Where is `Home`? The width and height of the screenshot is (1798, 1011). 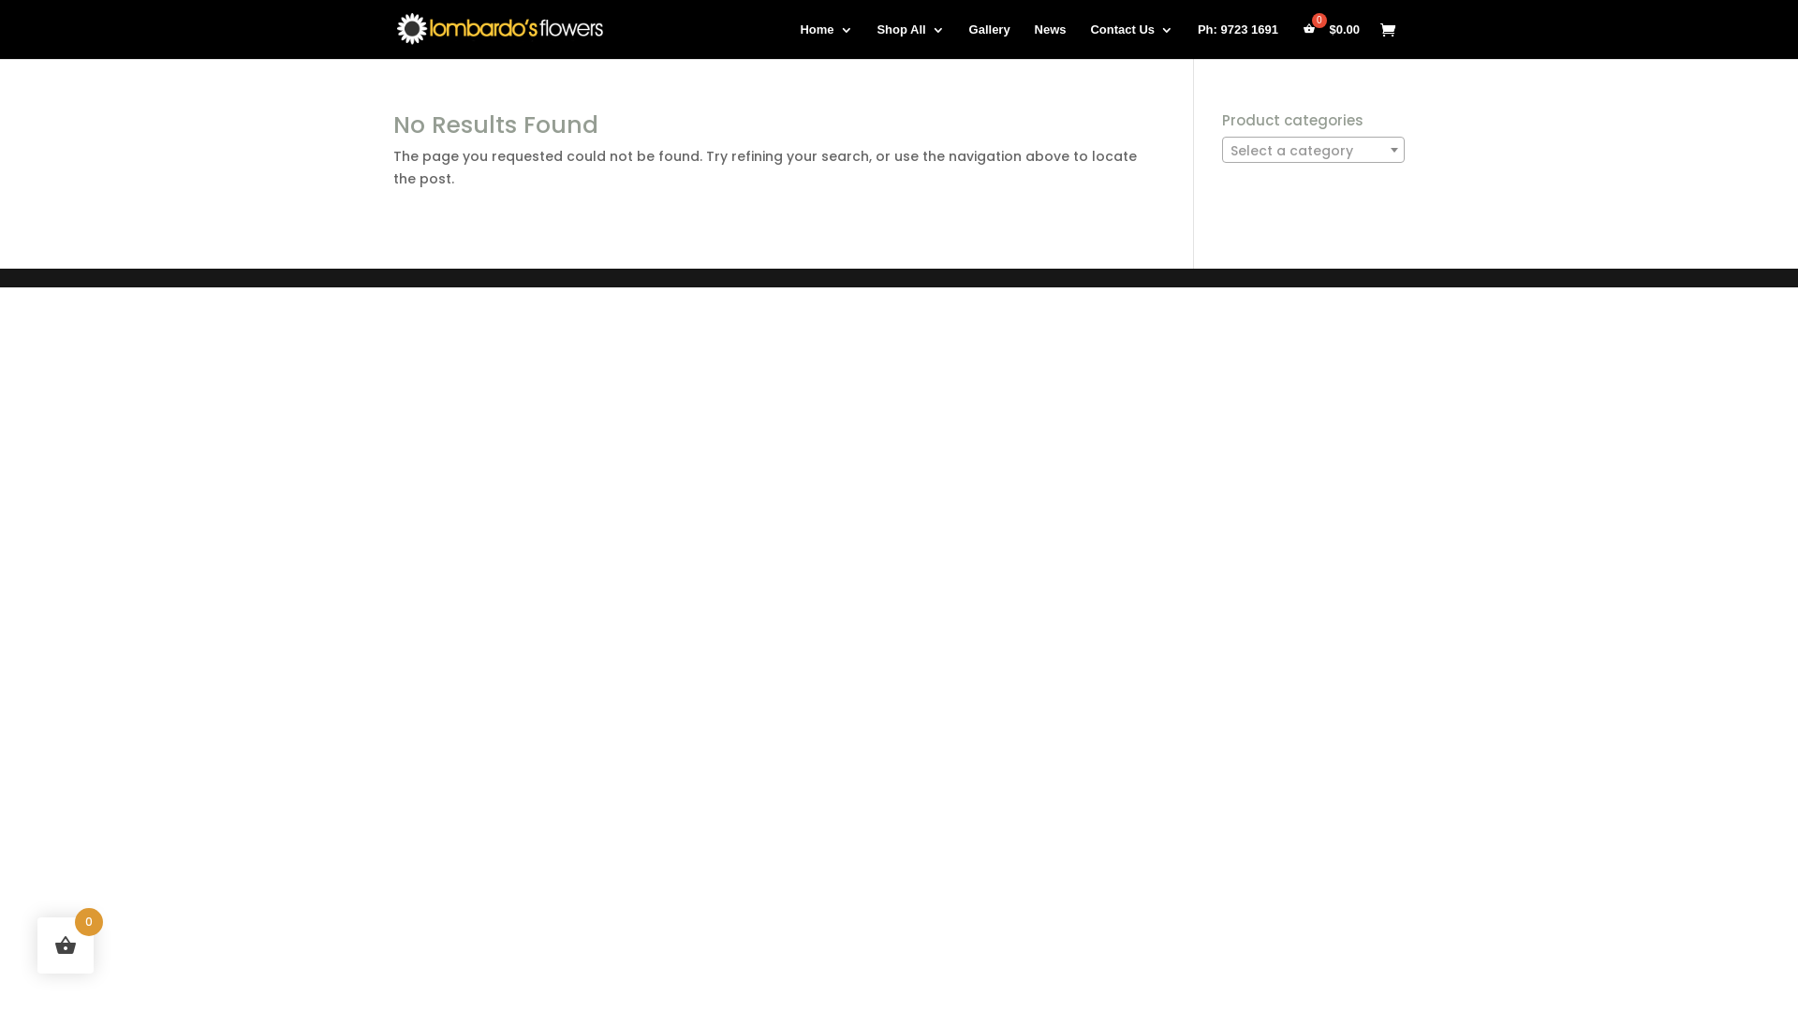 Home is located at coordinates (826, 41).